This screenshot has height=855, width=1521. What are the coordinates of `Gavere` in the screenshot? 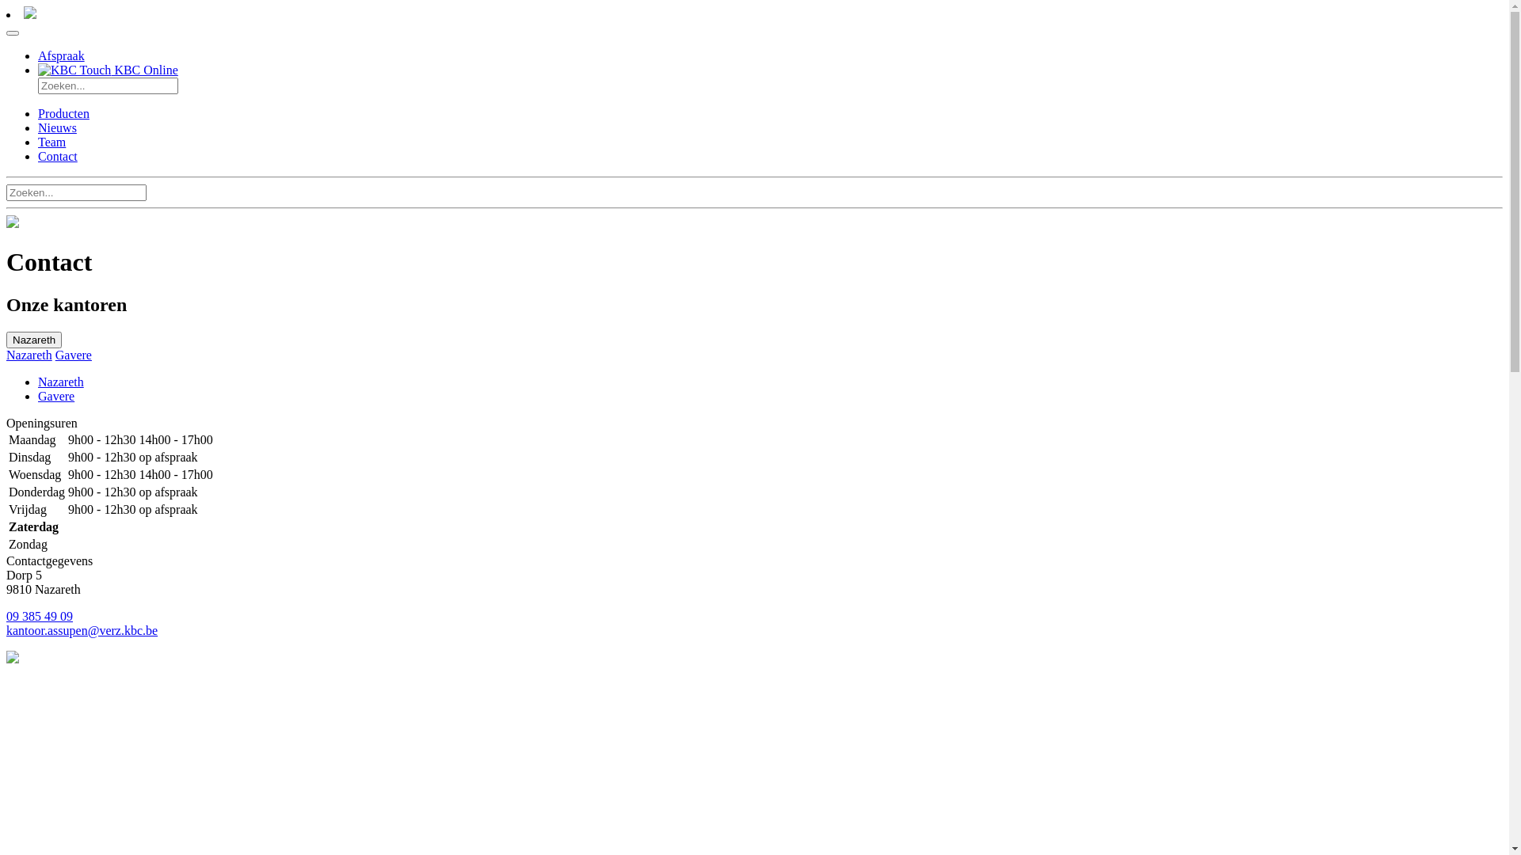 It's located at (56, 396).